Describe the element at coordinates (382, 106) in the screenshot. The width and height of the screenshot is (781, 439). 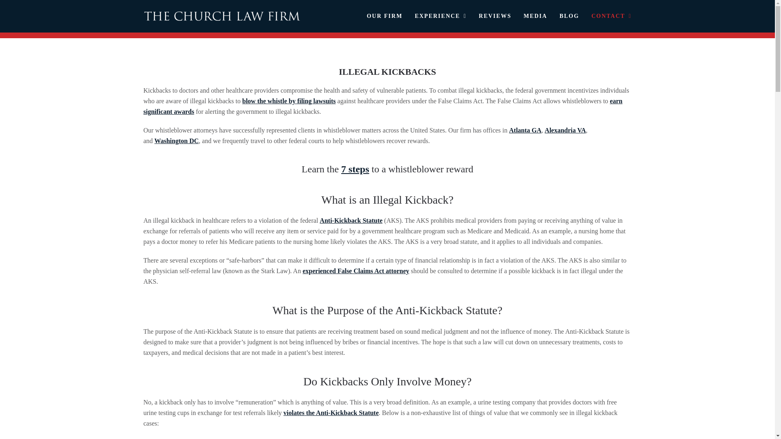
I see `earn significant awards` at that location.